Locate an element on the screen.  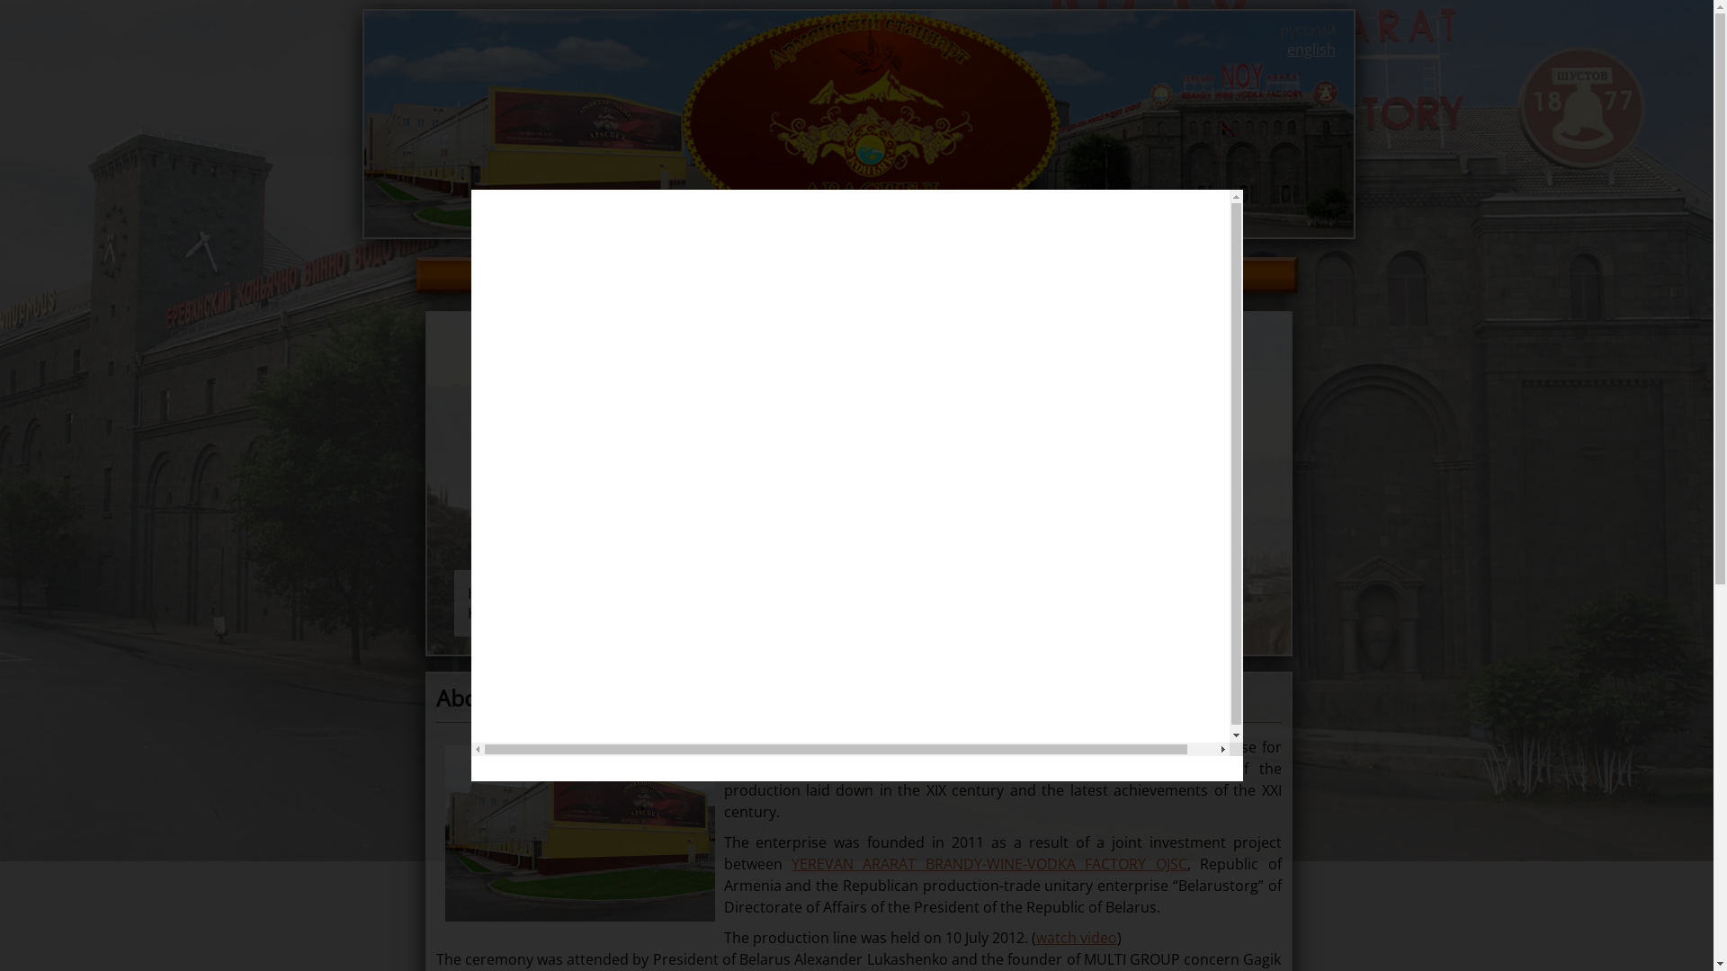
Products is located at coordinates (1070, 275).